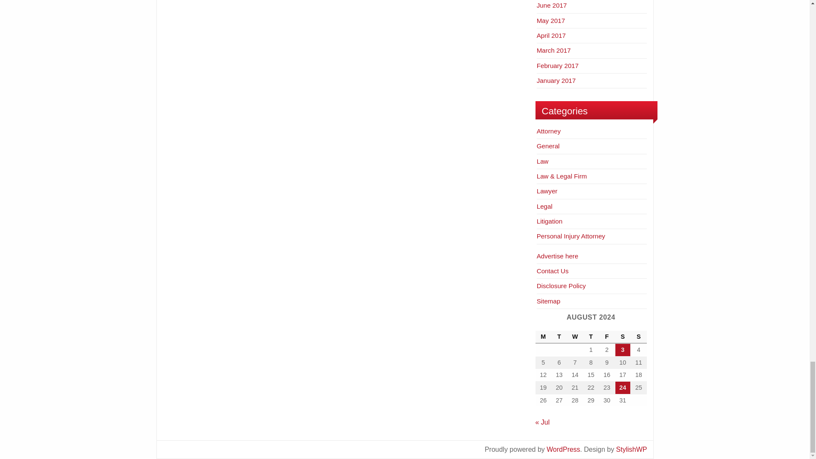 The height and width of the screenshot is (459, 816). I want to click on Monday, so click(543, 337).